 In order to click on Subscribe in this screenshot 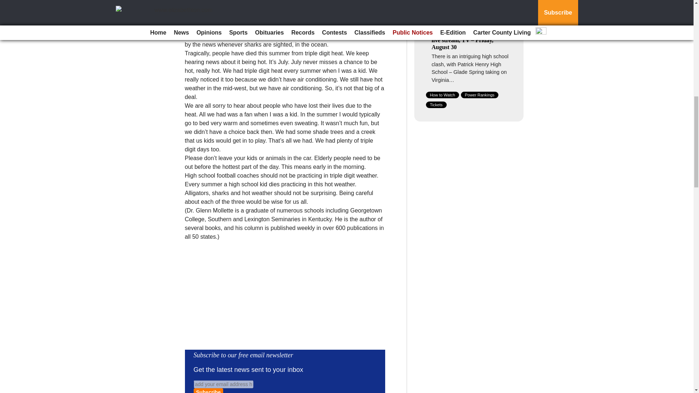, I will do `click(208, 391)`.